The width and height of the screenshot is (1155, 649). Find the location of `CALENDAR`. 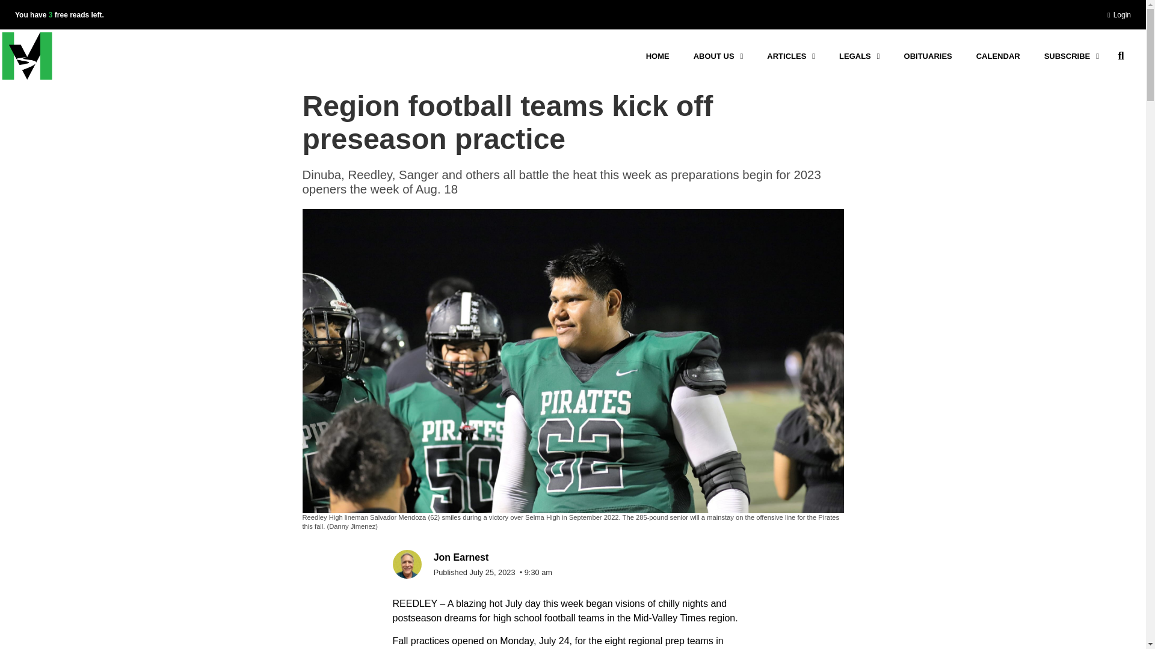

CALENDAR is located at coordinates (999, 55).